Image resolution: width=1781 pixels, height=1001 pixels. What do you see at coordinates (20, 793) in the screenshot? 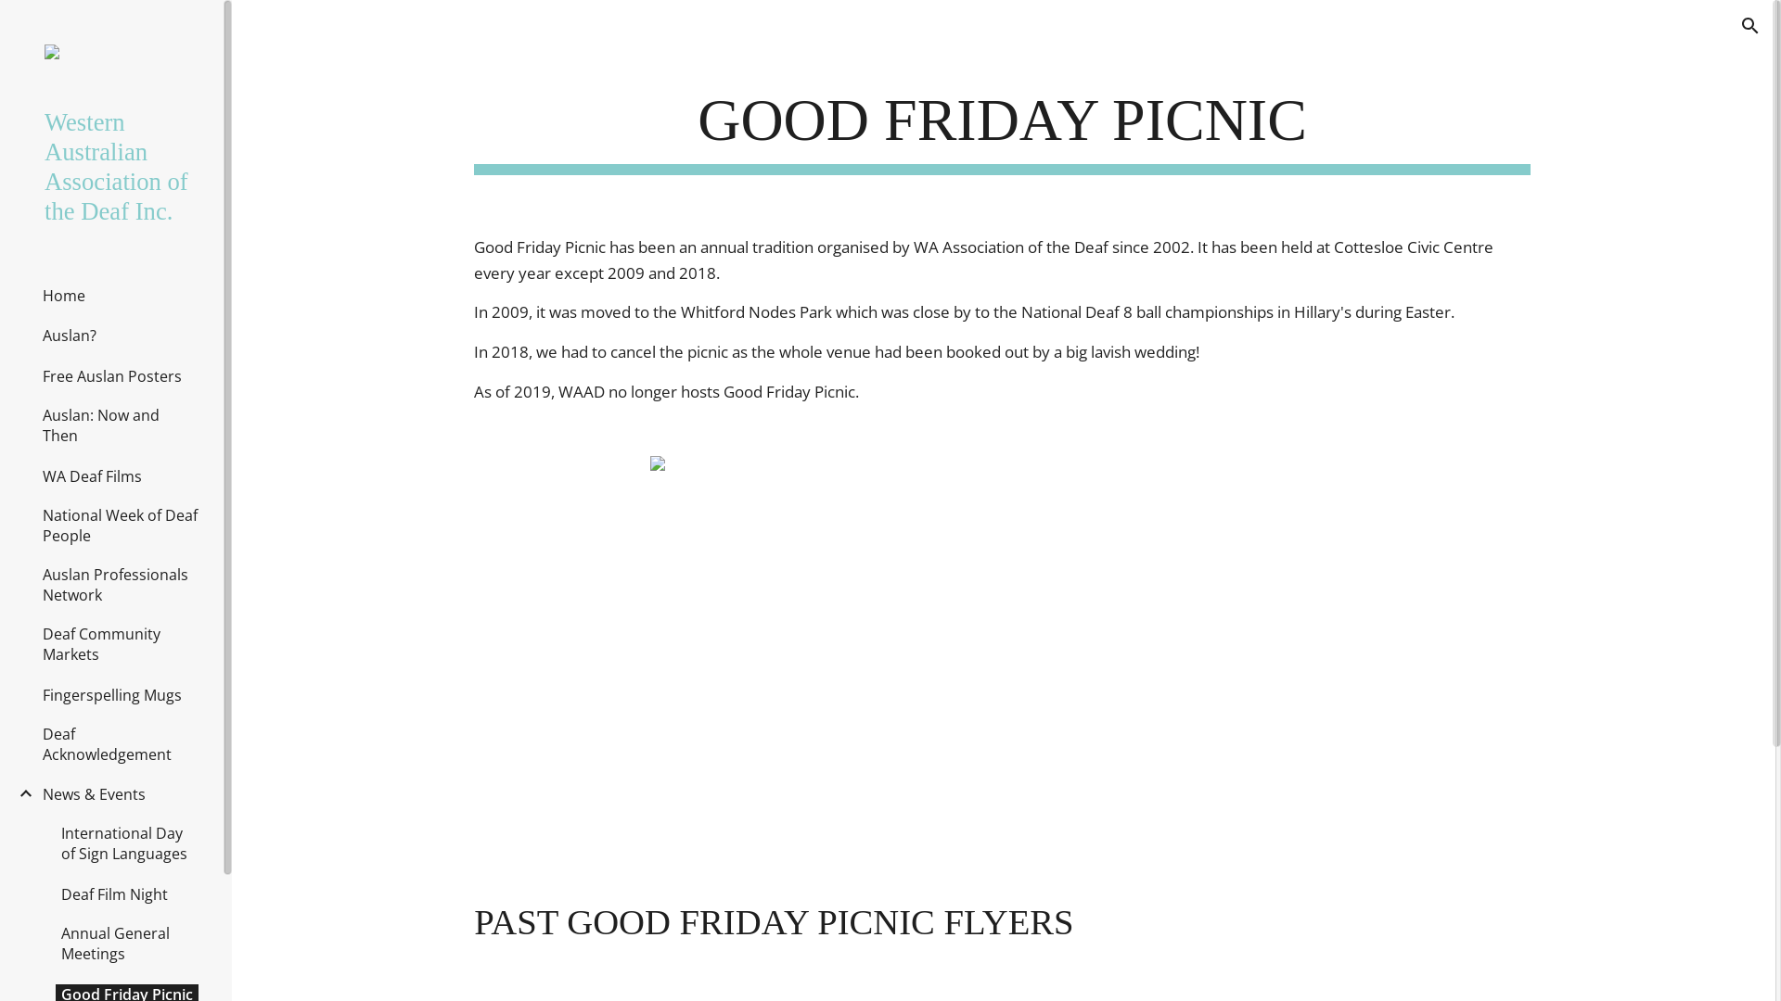
I see `Expand/Collapse` at bounding box center [20, 793].